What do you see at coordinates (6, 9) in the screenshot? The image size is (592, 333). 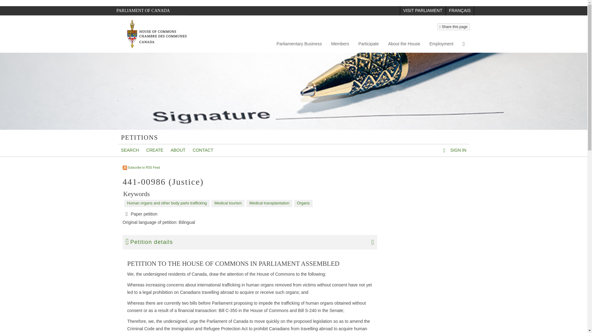 I see `Skip to main content` at bounding box center [6, 9].